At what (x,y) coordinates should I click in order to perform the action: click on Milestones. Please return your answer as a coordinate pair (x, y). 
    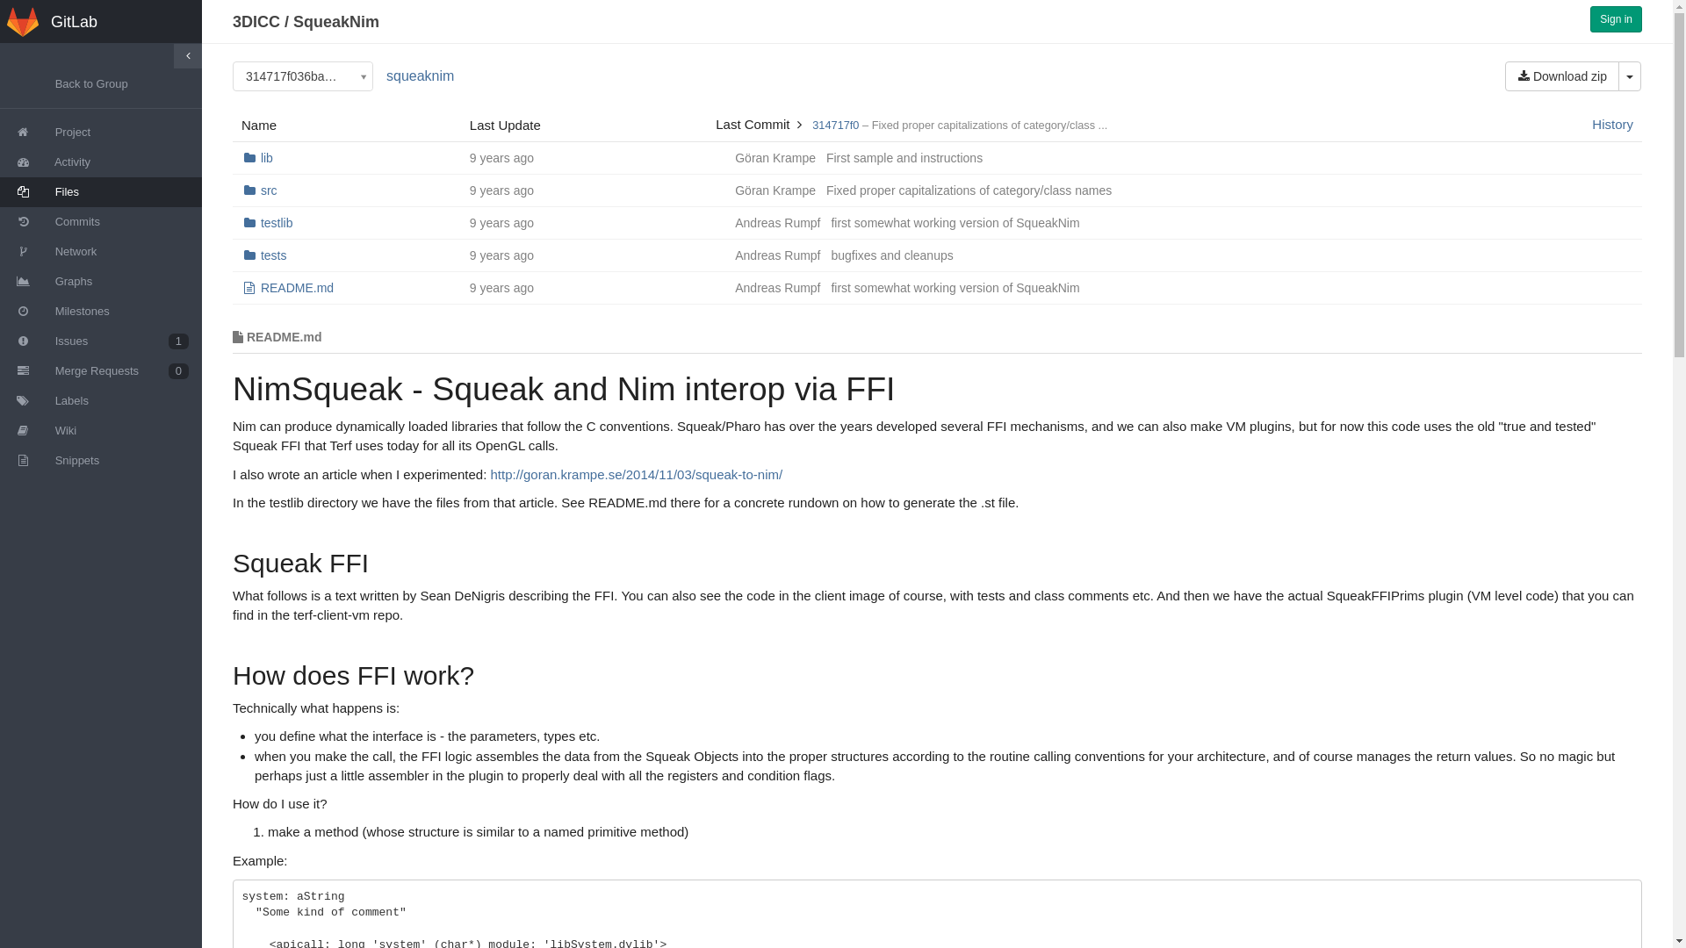
    Looking at the image, I should click on (101, 312).